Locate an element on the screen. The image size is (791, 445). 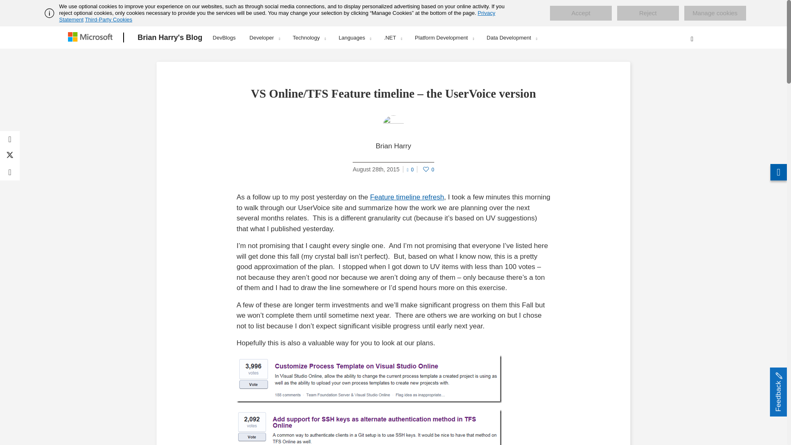
Reject is located at coordinates (648, 13).